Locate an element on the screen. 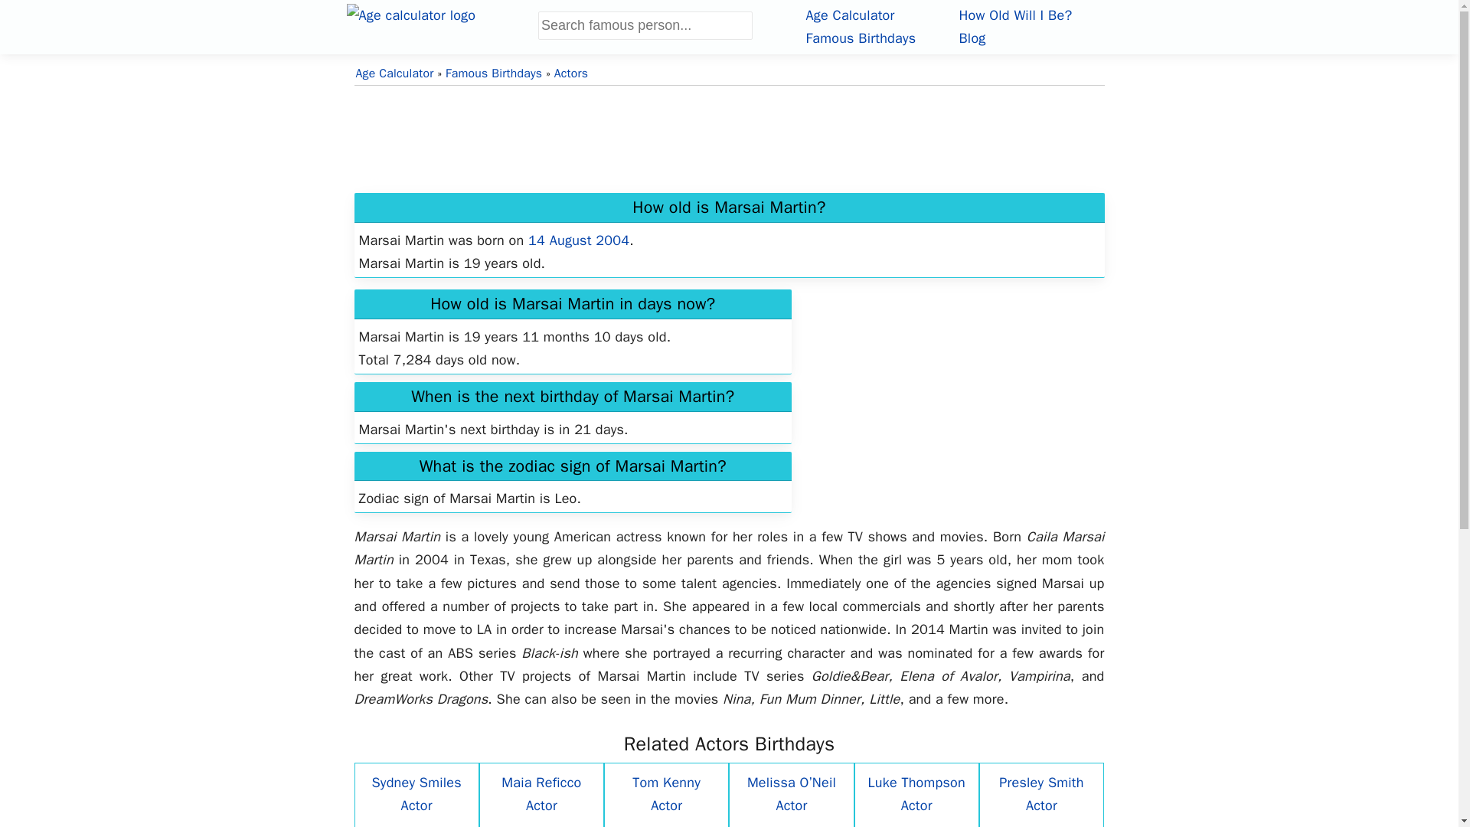 This screenshot has width=1470, height=827. Age Calculator Blog is located at coordinates (971, 38).